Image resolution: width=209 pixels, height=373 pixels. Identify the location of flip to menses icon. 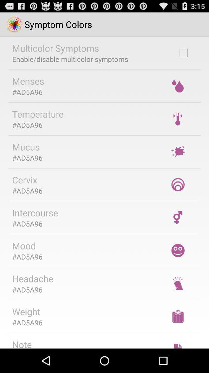
(28, 81).